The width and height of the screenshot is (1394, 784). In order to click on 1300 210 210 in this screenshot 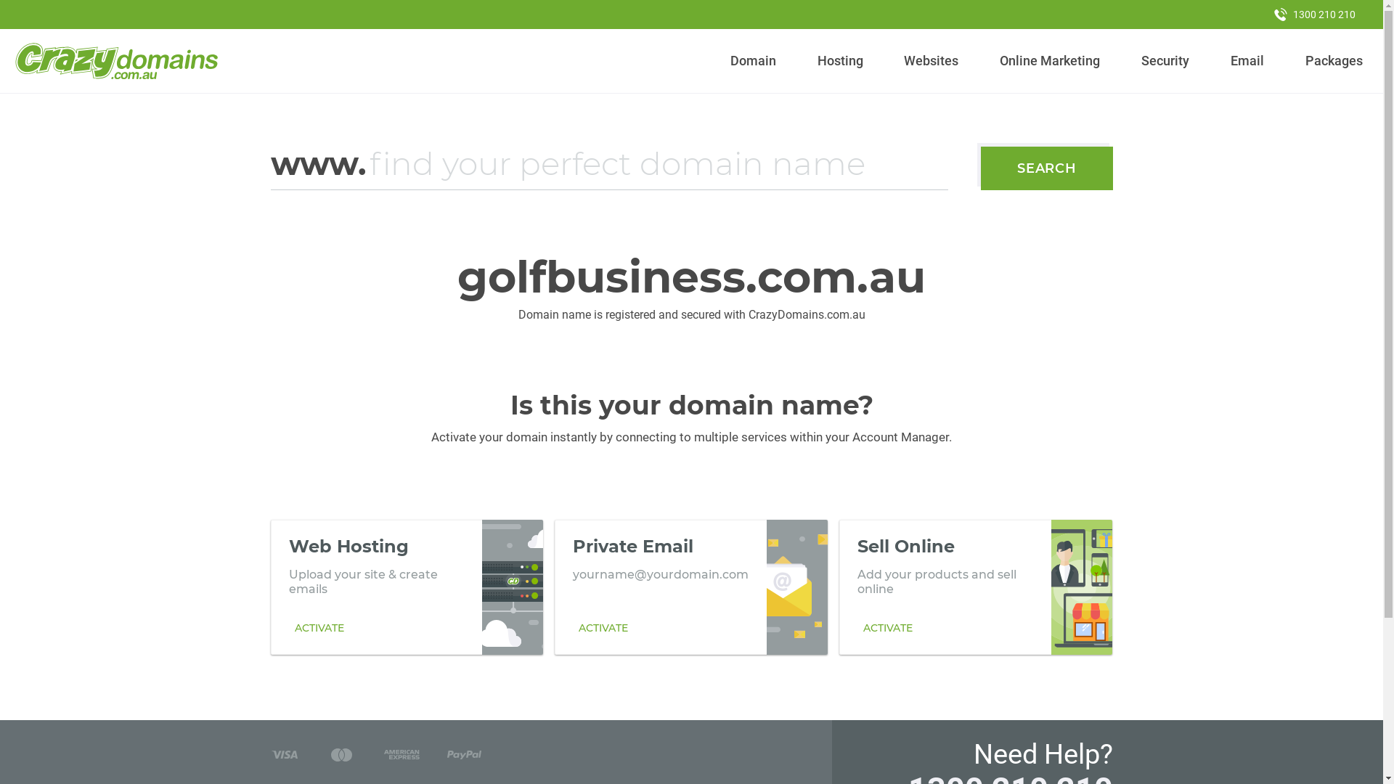, I will do `click(1315, 15)`.